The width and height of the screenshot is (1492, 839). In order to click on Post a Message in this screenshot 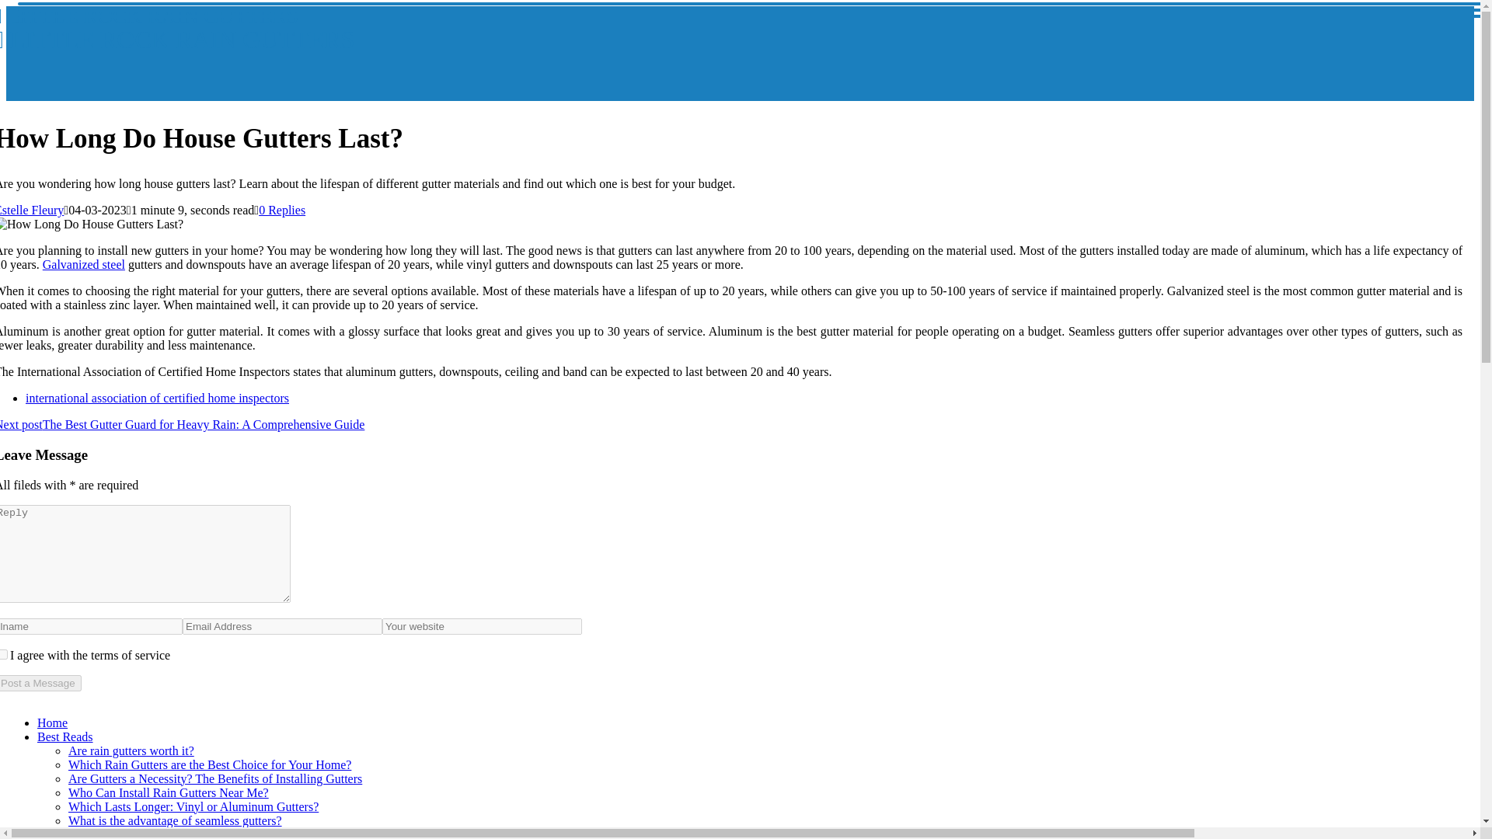, I will do `click(168, 792)`.